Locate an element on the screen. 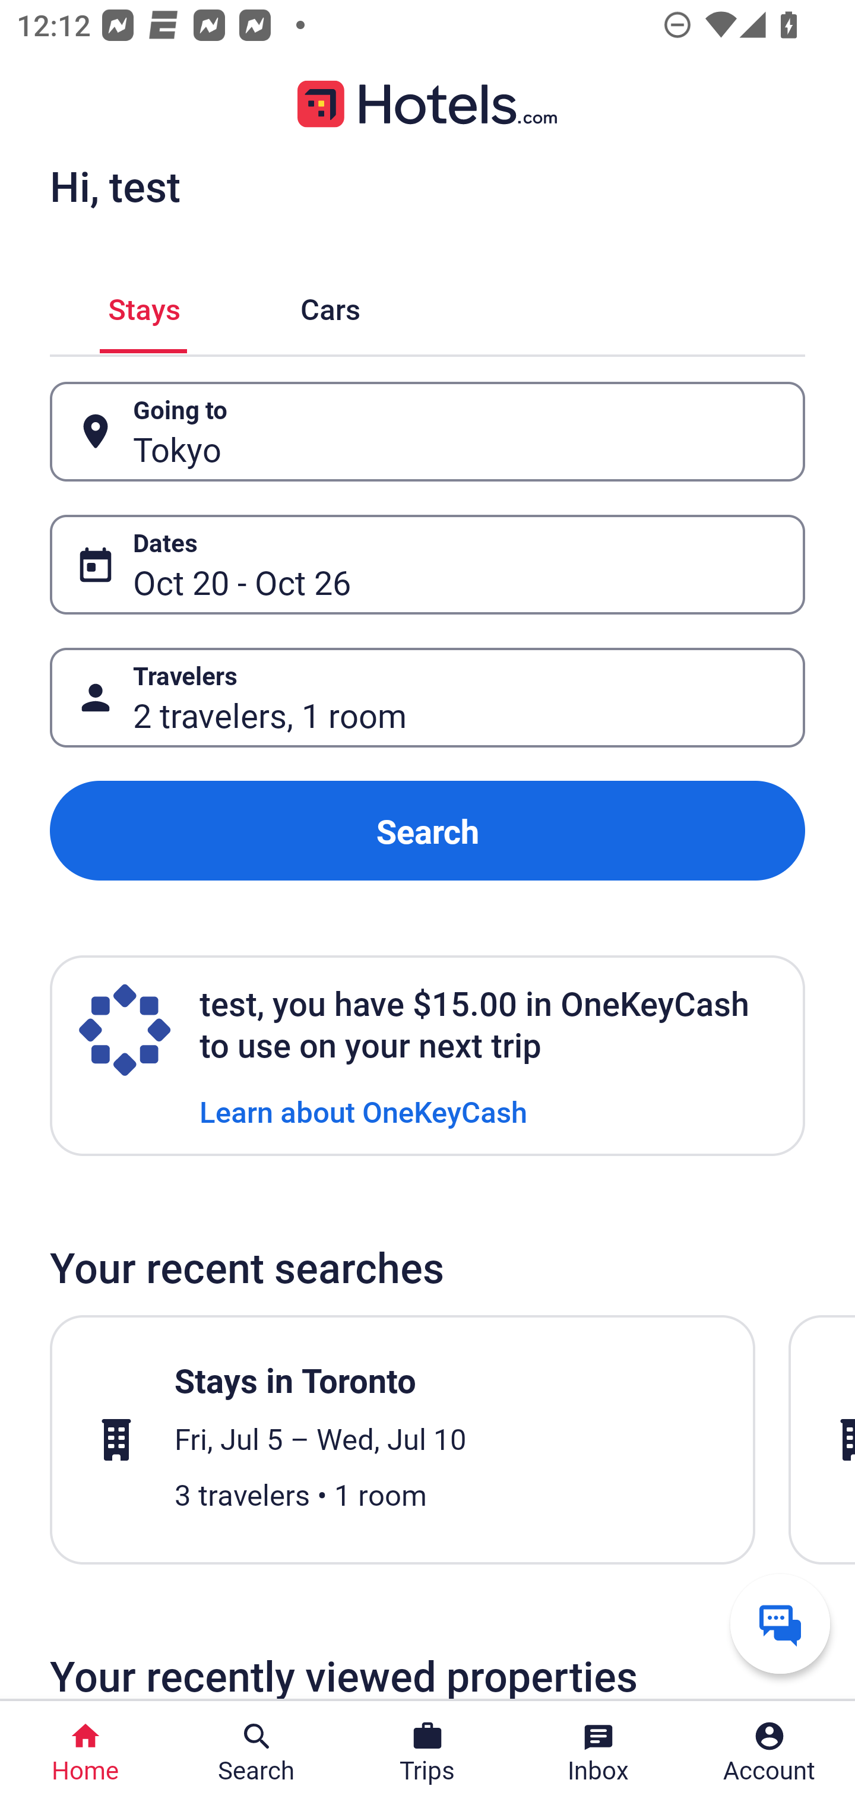  Going to Button Tokyo is located at coordinates (427, 432).